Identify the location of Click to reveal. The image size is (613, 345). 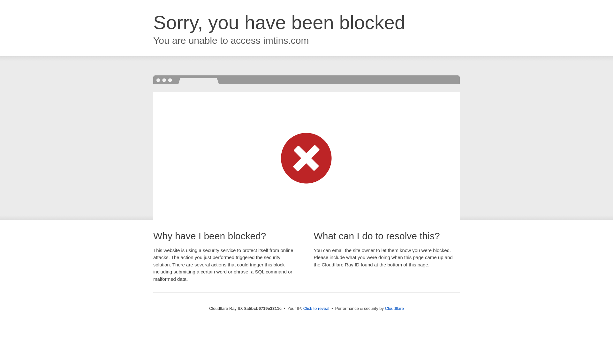
(316, 309).